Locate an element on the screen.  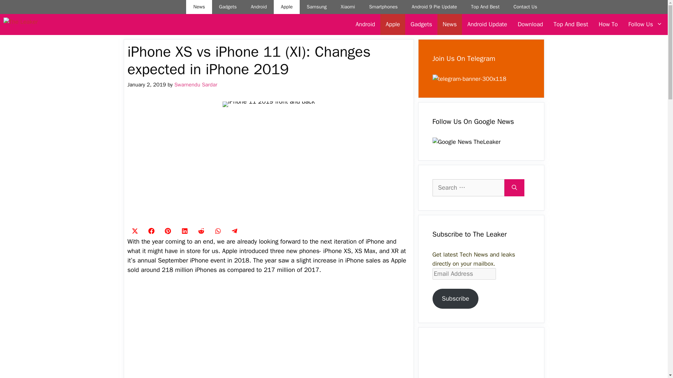
Samsung is located at coordinates (317, 7).